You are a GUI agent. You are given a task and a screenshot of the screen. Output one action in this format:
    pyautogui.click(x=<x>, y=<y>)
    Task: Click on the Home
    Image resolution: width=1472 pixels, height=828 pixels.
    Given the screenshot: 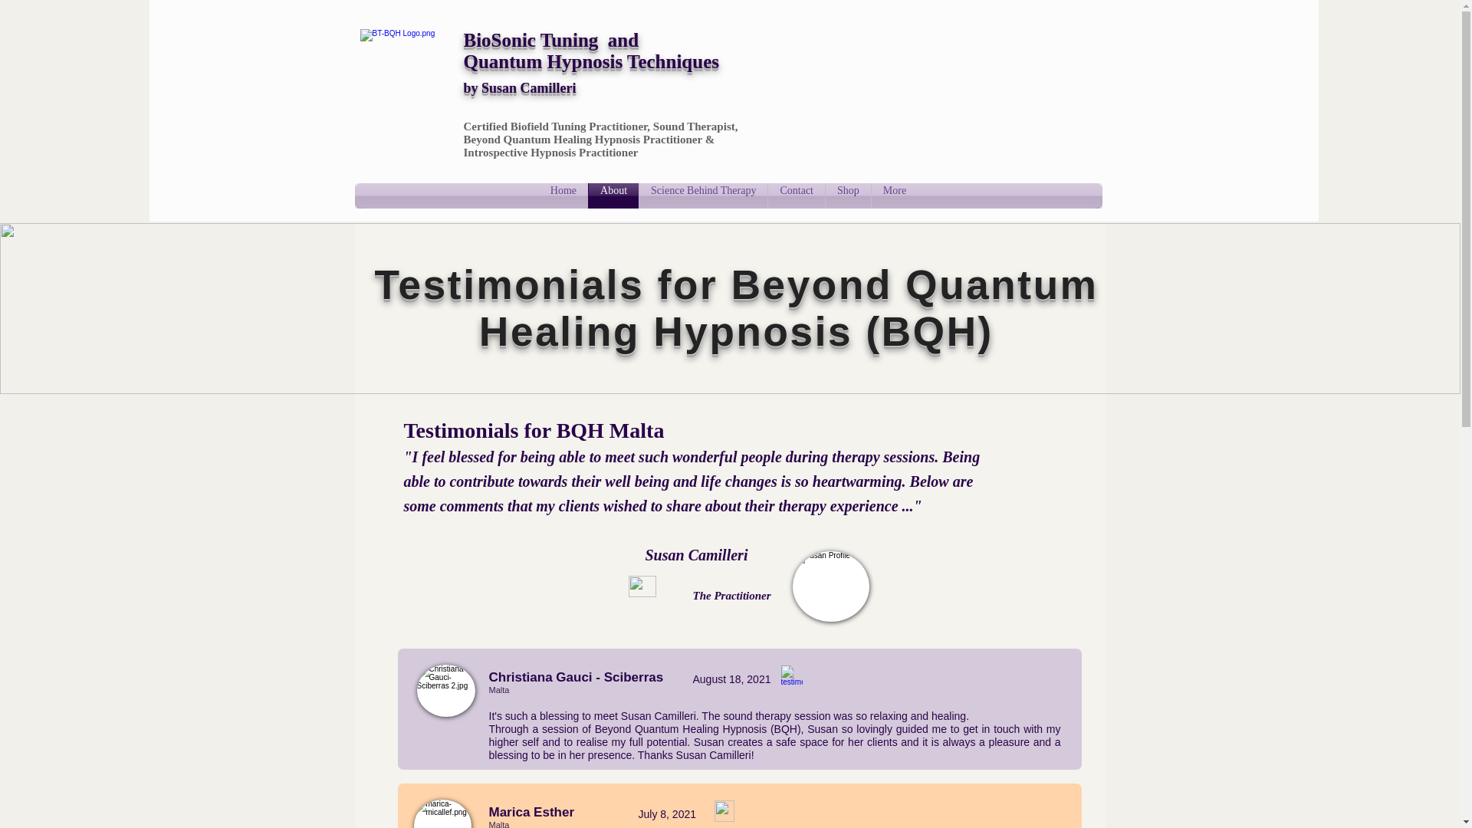 What is the action you would take?
    pyautogui.click(x=563, y=195)
    